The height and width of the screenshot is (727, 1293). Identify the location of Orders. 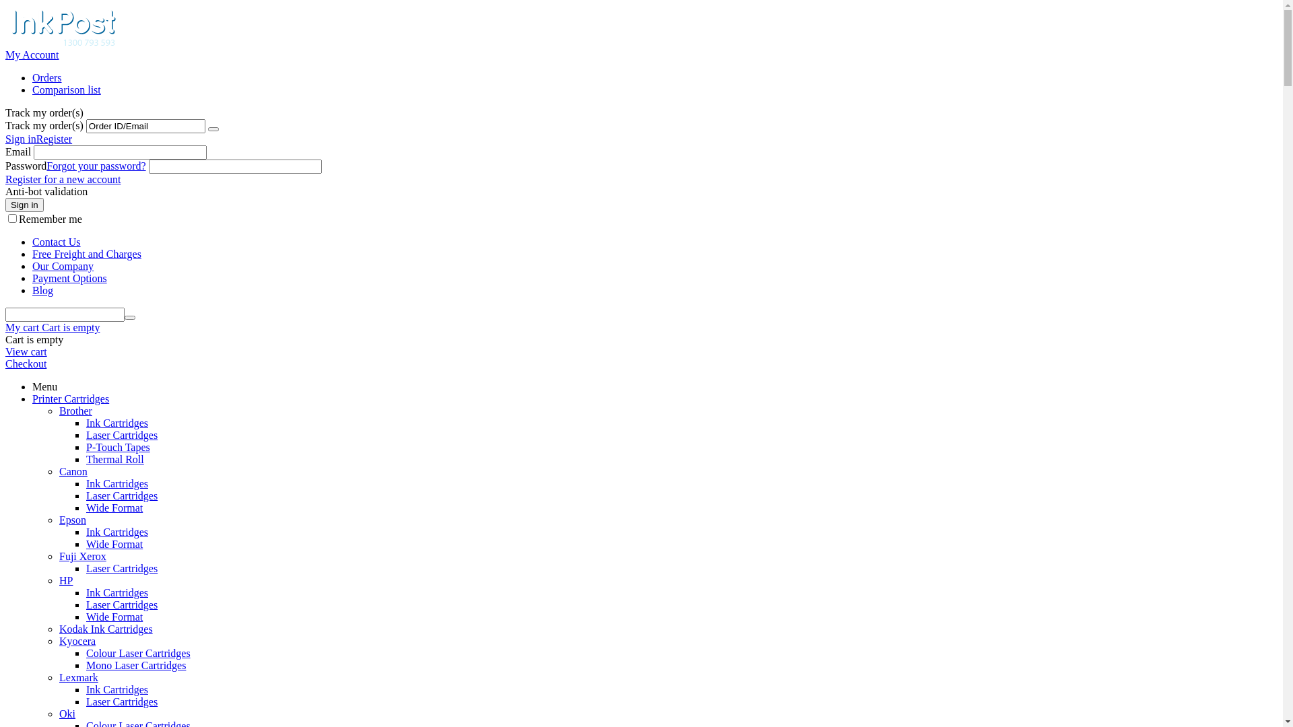
(47, 78).